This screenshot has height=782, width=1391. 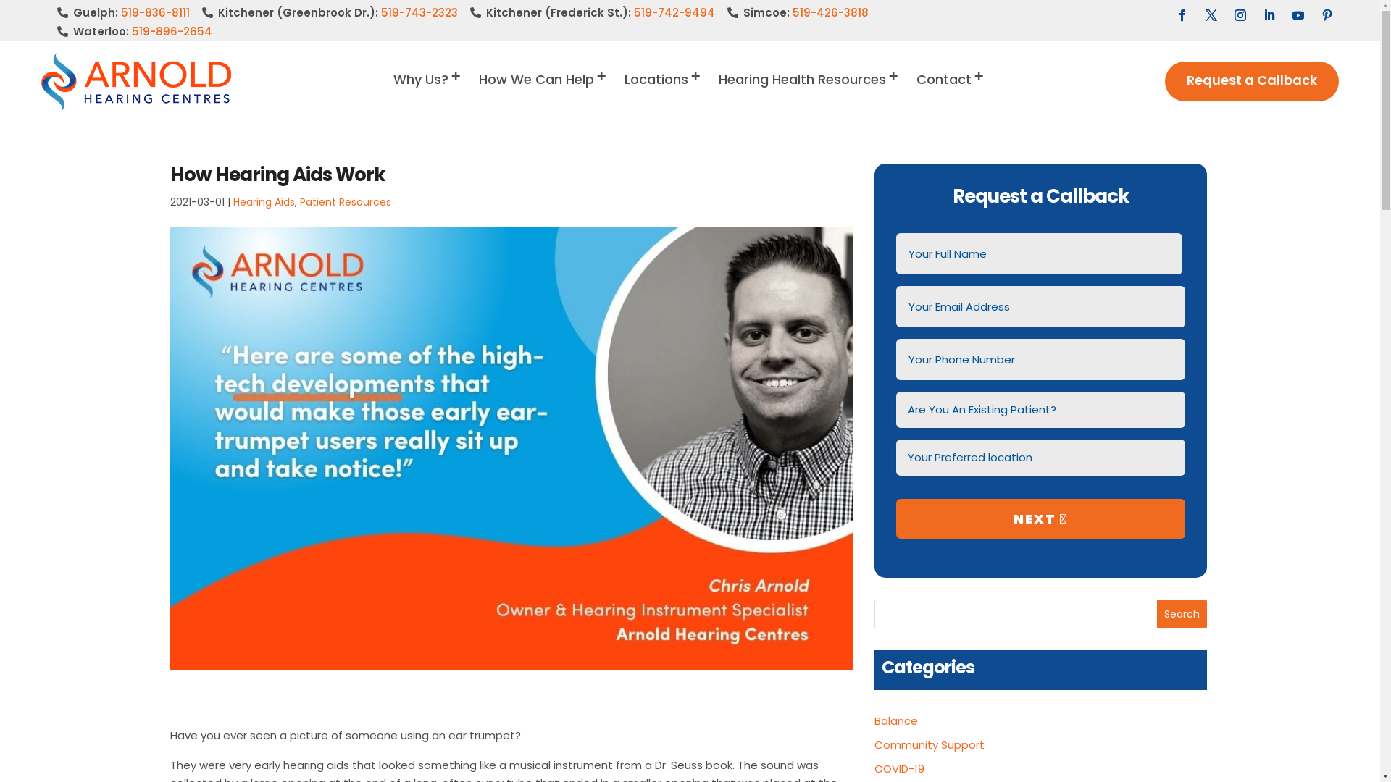 I want to click on 519-836-8111, so click(x=155, y=13).